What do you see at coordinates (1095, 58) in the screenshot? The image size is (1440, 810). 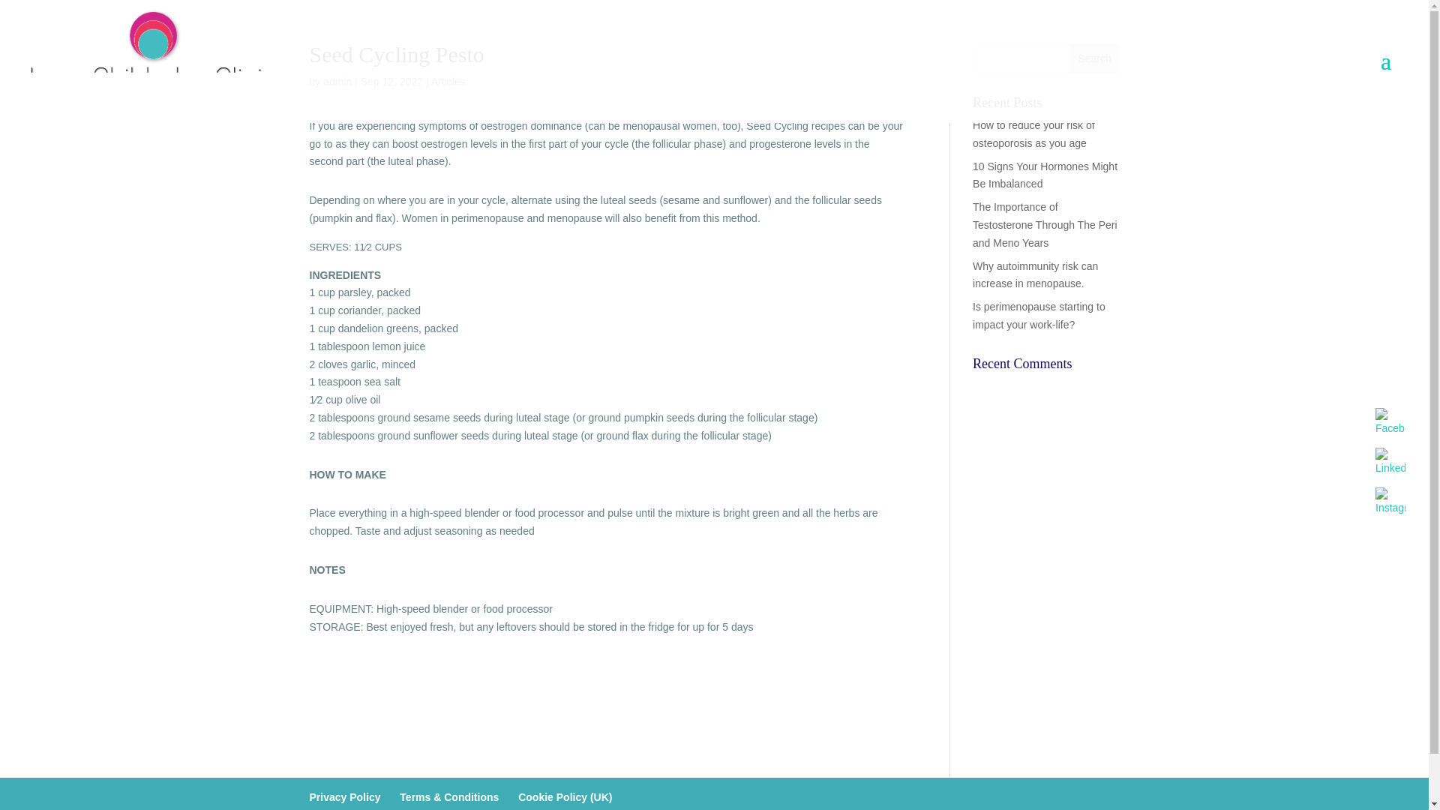 I see `Search` at bounding box center [1095, 58].